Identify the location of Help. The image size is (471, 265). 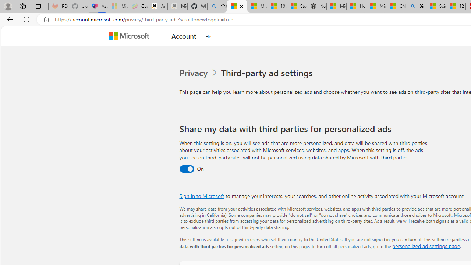
(210, 35).